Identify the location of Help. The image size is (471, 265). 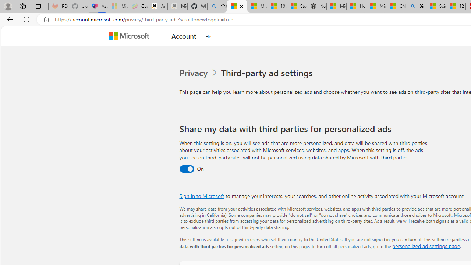
(210, 35).